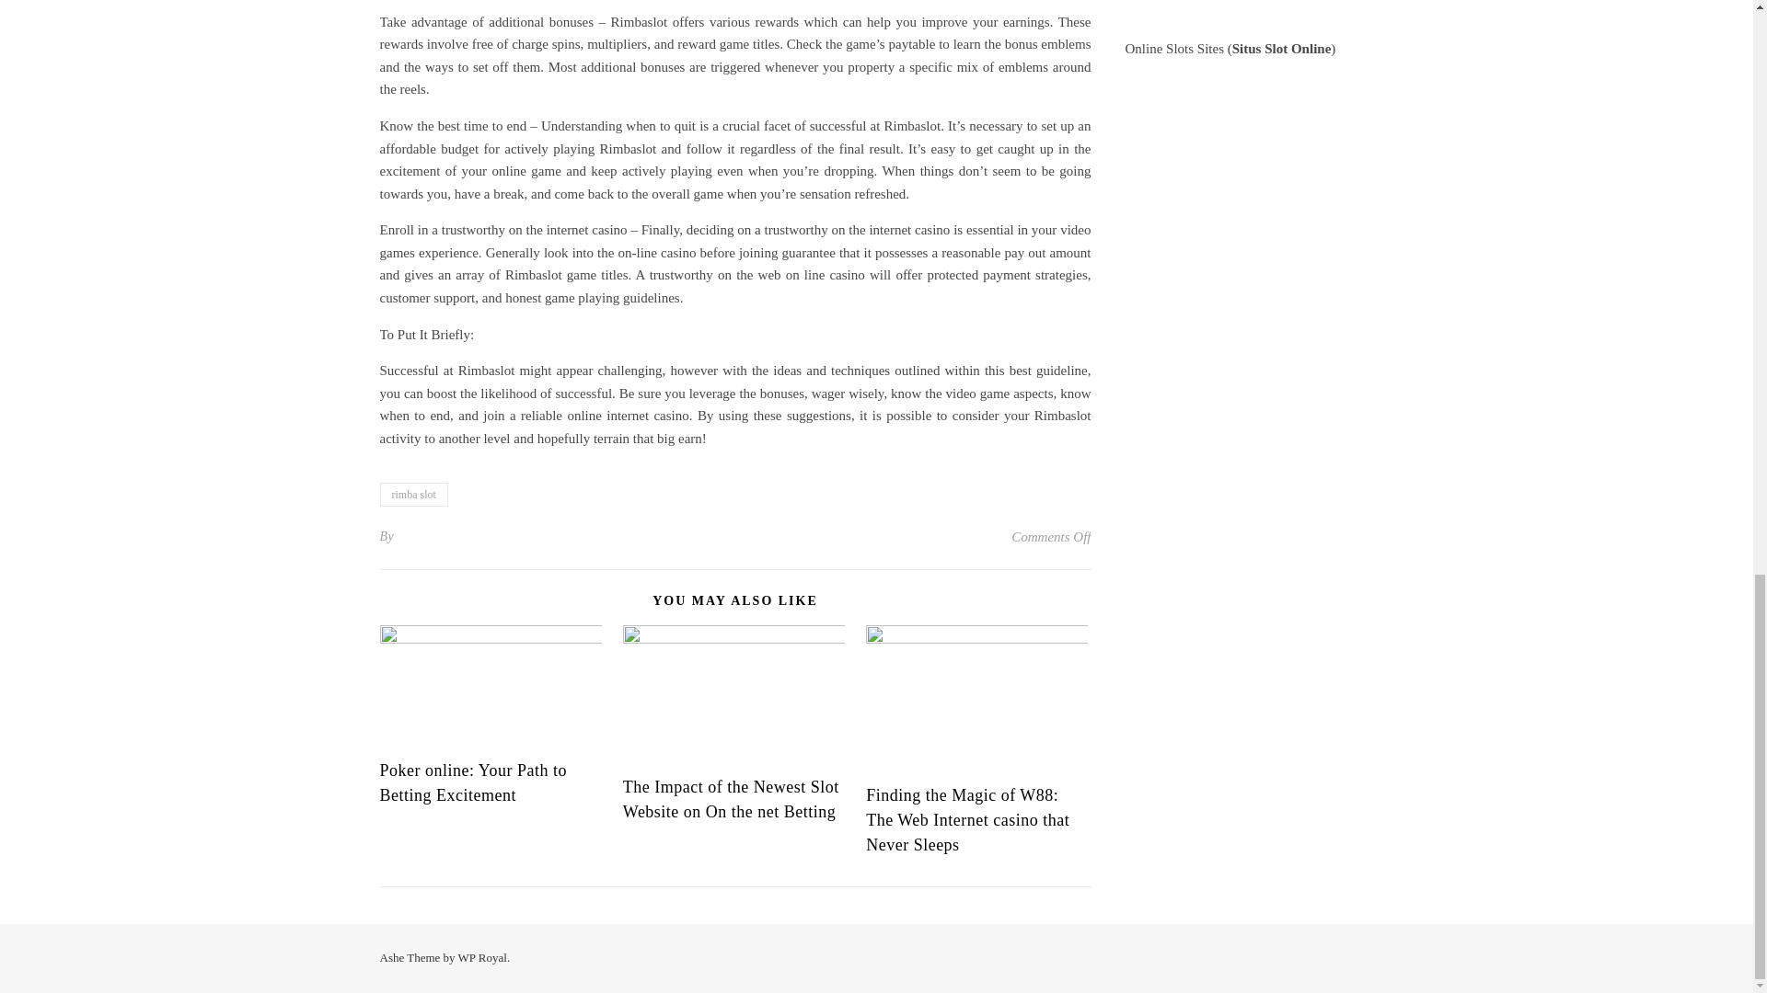 The height and width of the screenshot is (993, 1767). What do you see at coordinates (1281, 48) in the screenshot?
I see `Situs Slot Online` at bounding box center [1281, 48].